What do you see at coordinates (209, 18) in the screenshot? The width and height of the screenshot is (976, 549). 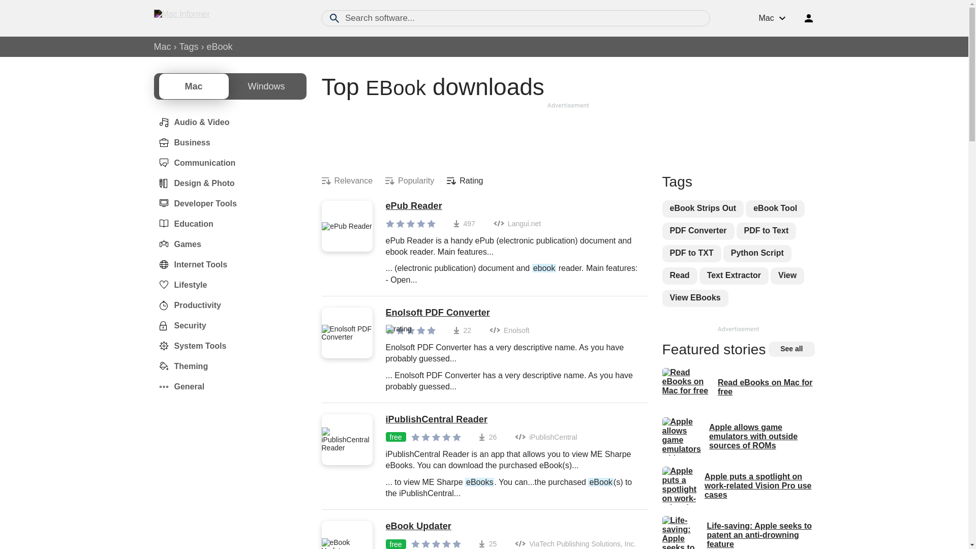 I see `Software downloads and reviews` at bounding box center [209, 18].